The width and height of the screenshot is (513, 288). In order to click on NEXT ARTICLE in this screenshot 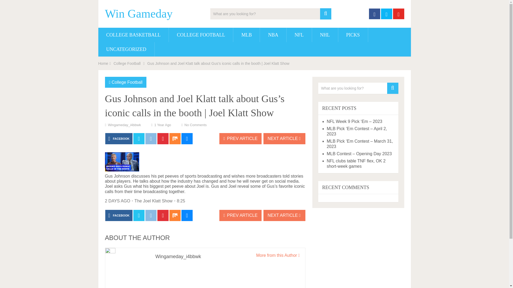, I will do `click(284, 215)`.